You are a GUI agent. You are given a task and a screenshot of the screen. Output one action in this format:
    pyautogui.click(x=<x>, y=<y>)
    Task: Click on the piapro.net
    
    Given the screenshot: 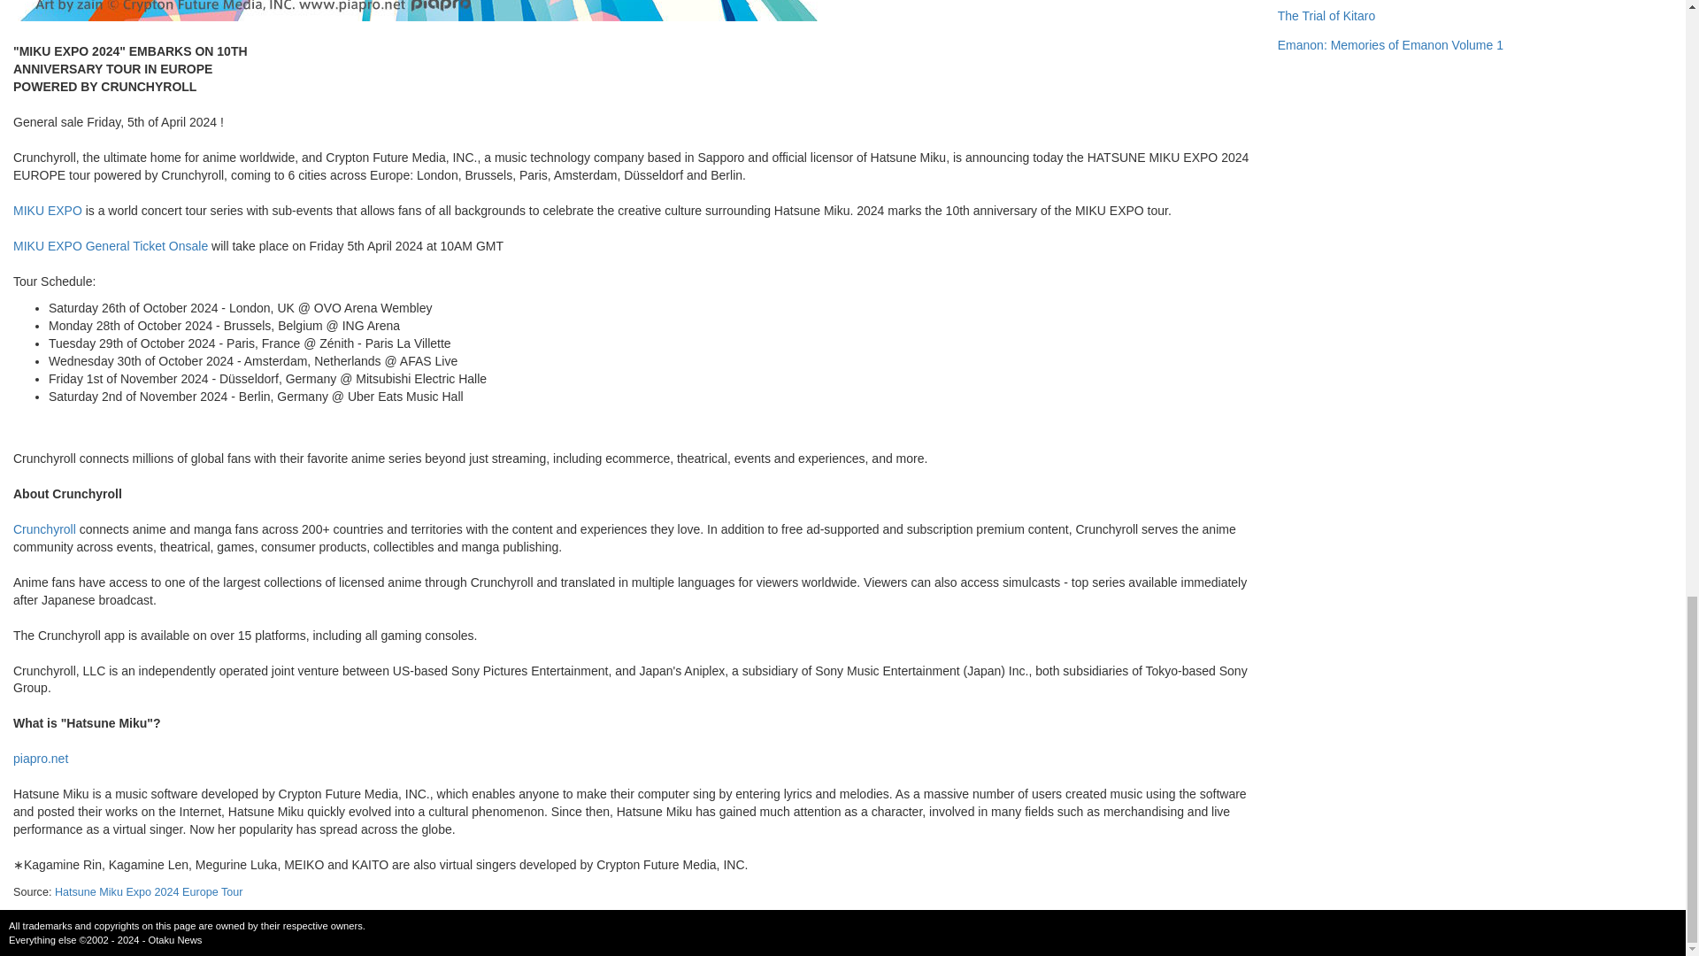 What is the action you would take?
    pyautogui.click(x=41, y=758)
    